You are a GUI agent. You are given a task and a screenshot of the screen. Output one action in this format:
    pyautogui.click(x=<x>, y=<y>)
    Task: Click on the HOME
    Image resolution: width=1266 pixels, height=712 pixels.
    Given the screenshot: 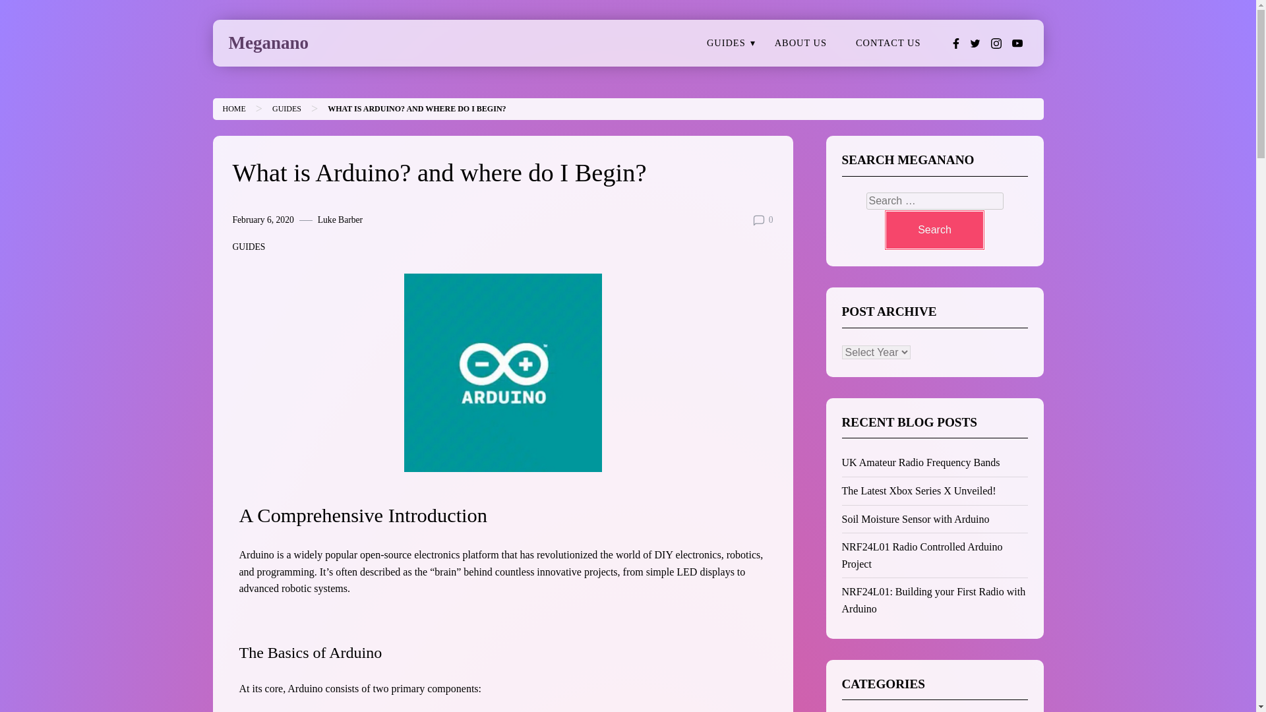 What is the action you would take?
    pyautogui.click(x=233, y=108)
    